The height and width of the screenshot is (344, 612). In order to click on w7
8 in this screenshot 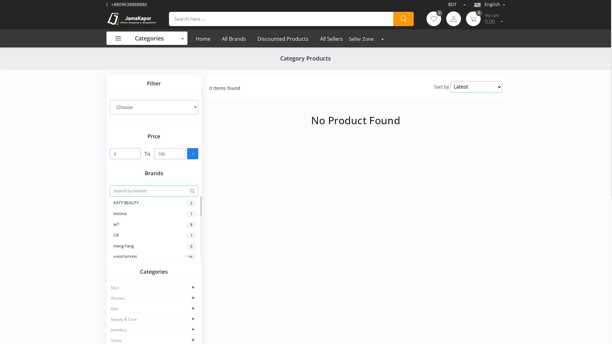, I will do `click(157, 225)`.